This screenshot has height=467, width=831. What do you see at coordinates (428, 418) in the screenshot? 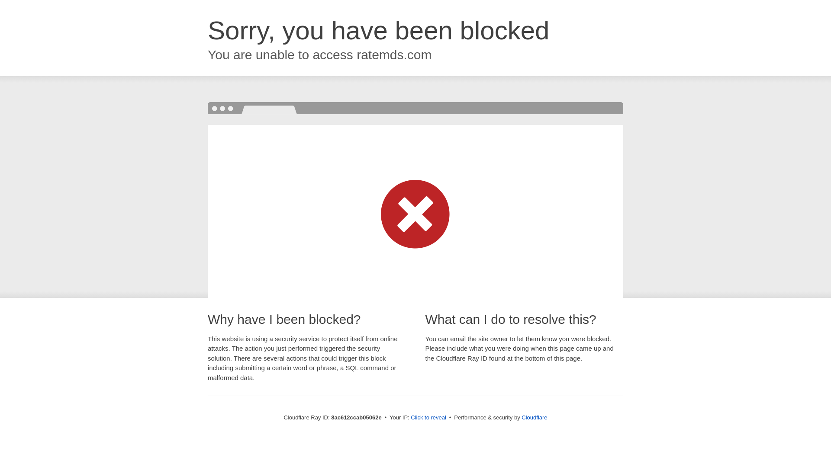
I see `Click to reveal` at bounding box center [428, 418].